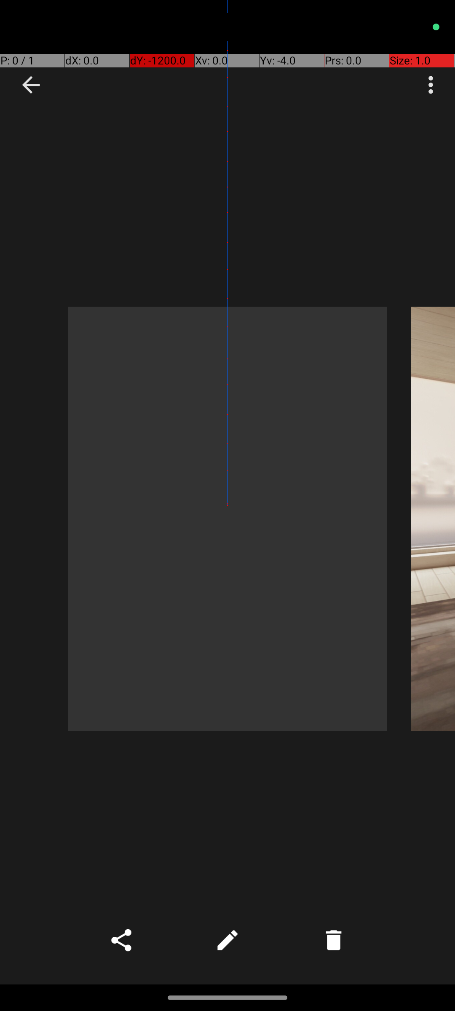  Describe the element at coordinates (31, 85) in the screenshot. I see `Navigate up` at that location.